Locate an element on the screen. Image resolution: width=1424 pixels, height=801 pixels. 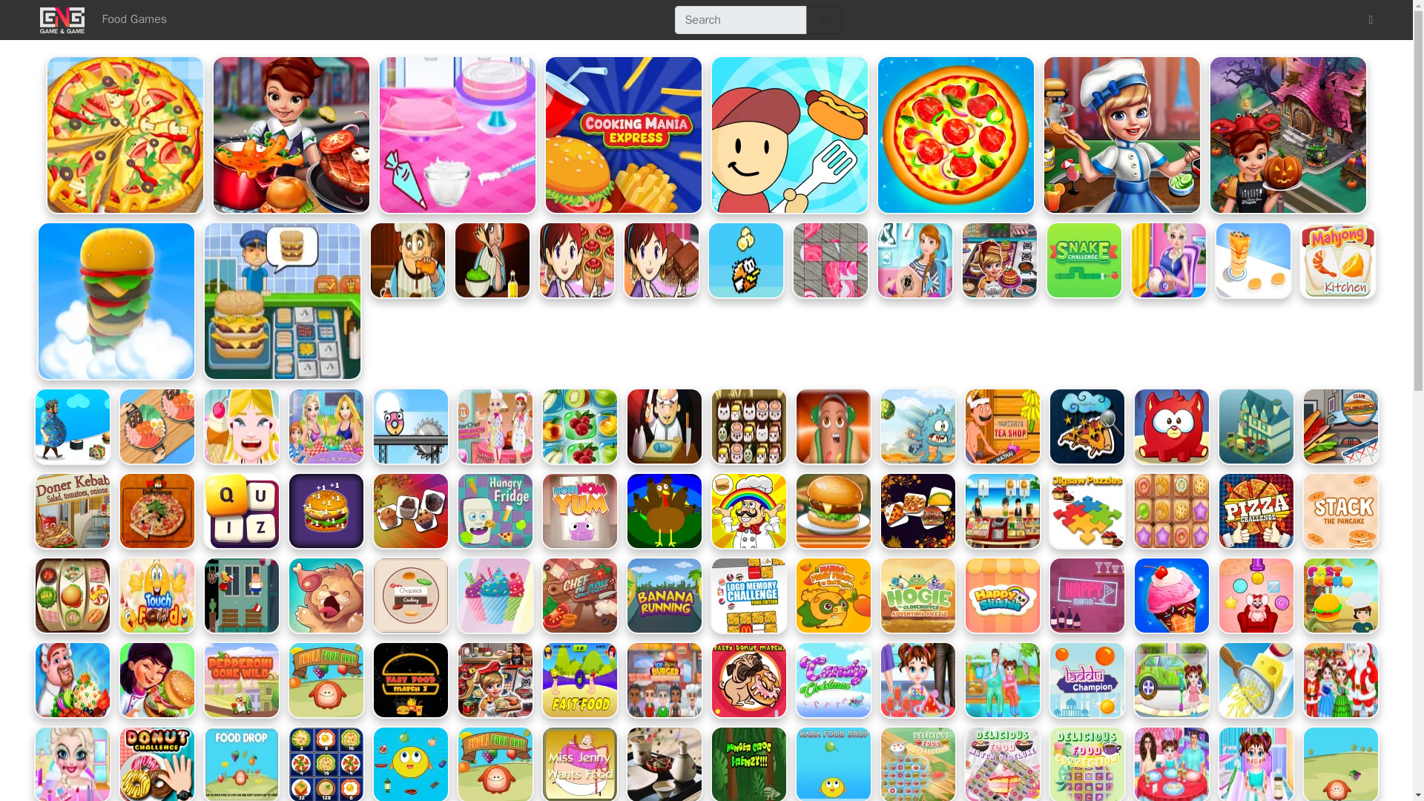
Pancake Bar is located at coordinates (408, 260).